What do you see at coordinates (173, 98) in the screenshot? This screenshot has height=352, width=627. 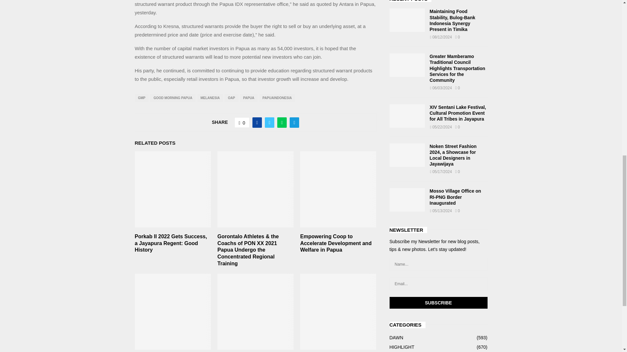 I see `GOOD MORNING PAPUA` at bounding box center [173, 98].